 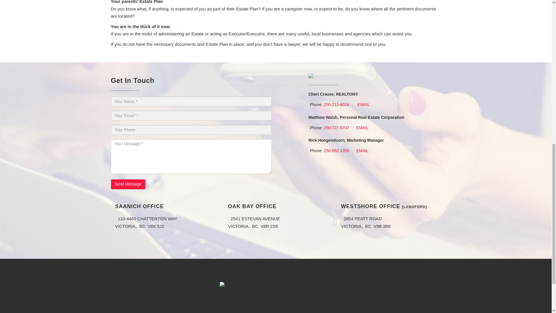 What do you see at coordinates (336, 105) in the screenshot?
I see `250-213-6014` at bounding box center [336, 105].